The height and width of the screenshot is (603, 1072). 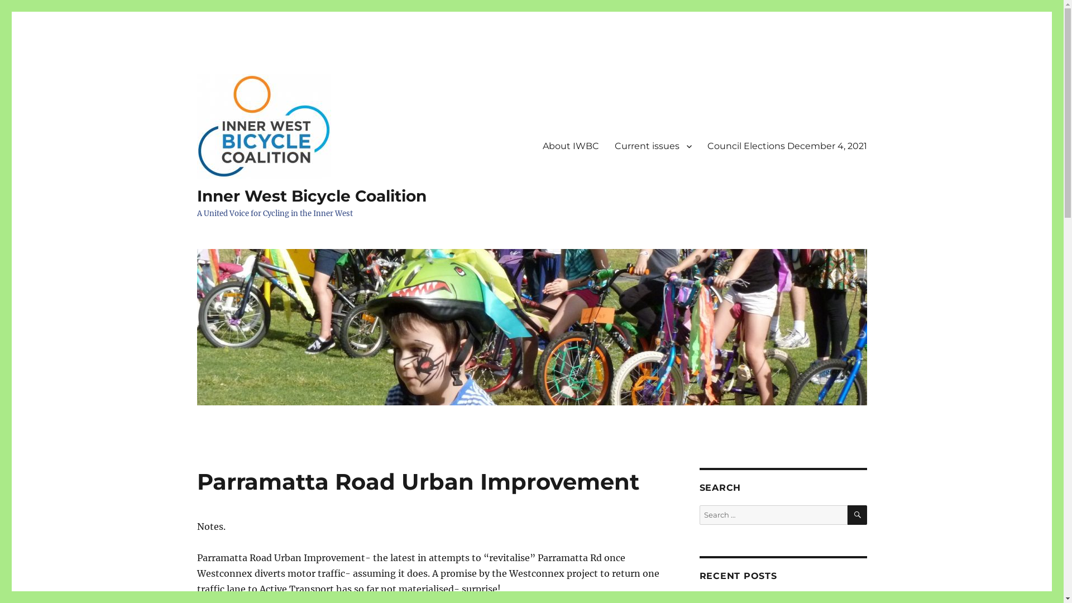 What do you see at coordinates (571, 146) in the screenshot?
I see `About IWBC` at bounding box center [571, 146].